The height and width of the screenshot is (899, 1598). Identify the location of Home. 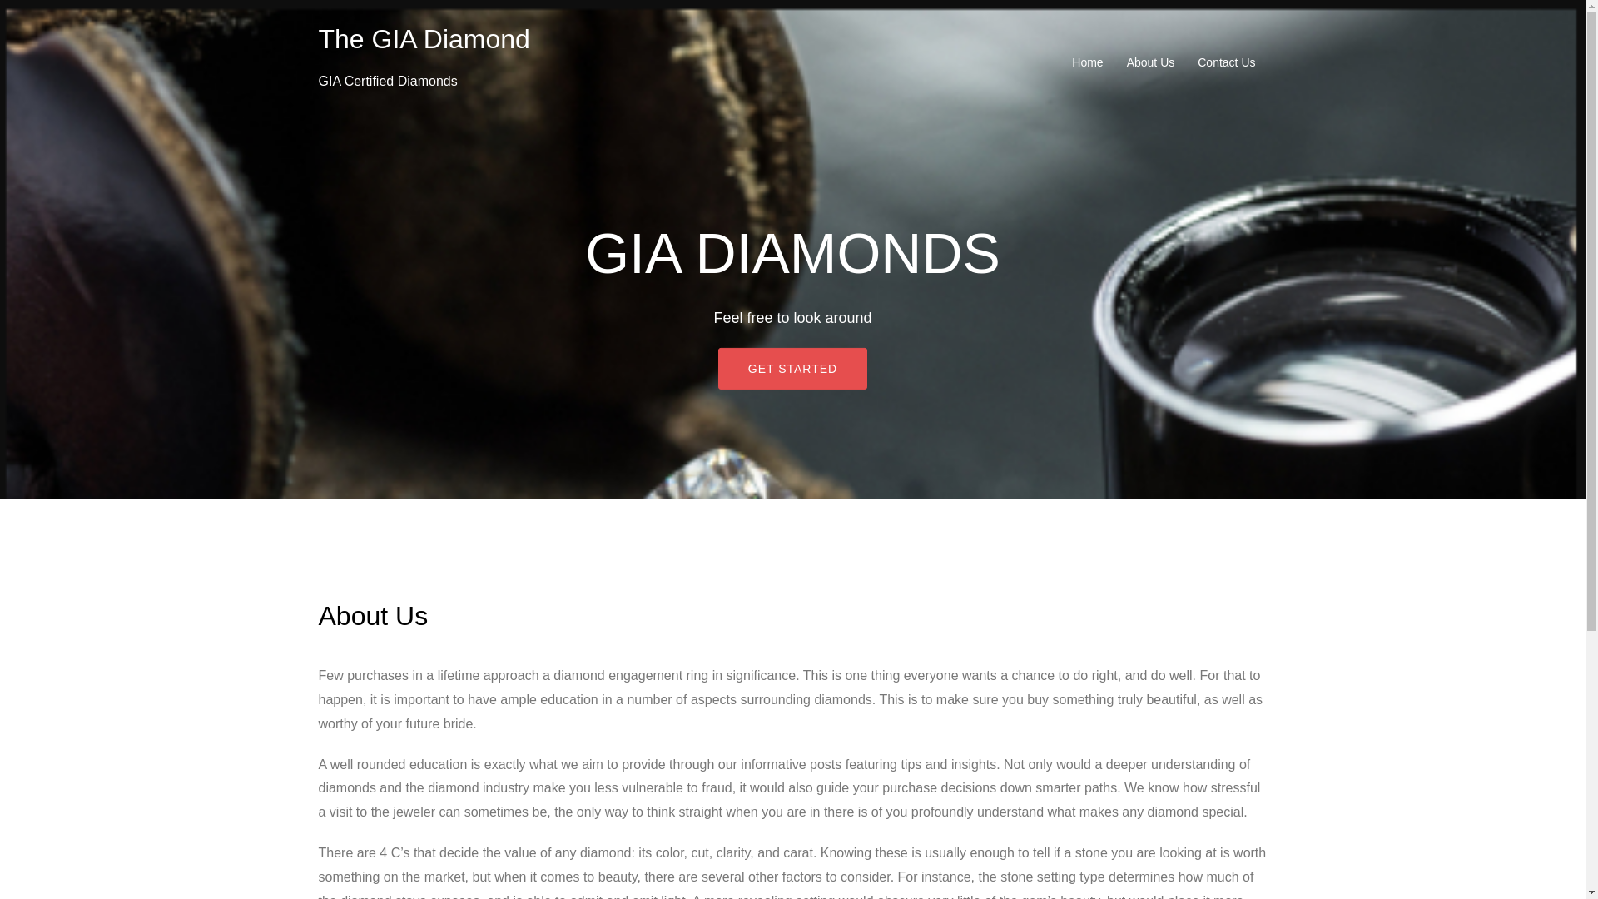
(1087, 62).